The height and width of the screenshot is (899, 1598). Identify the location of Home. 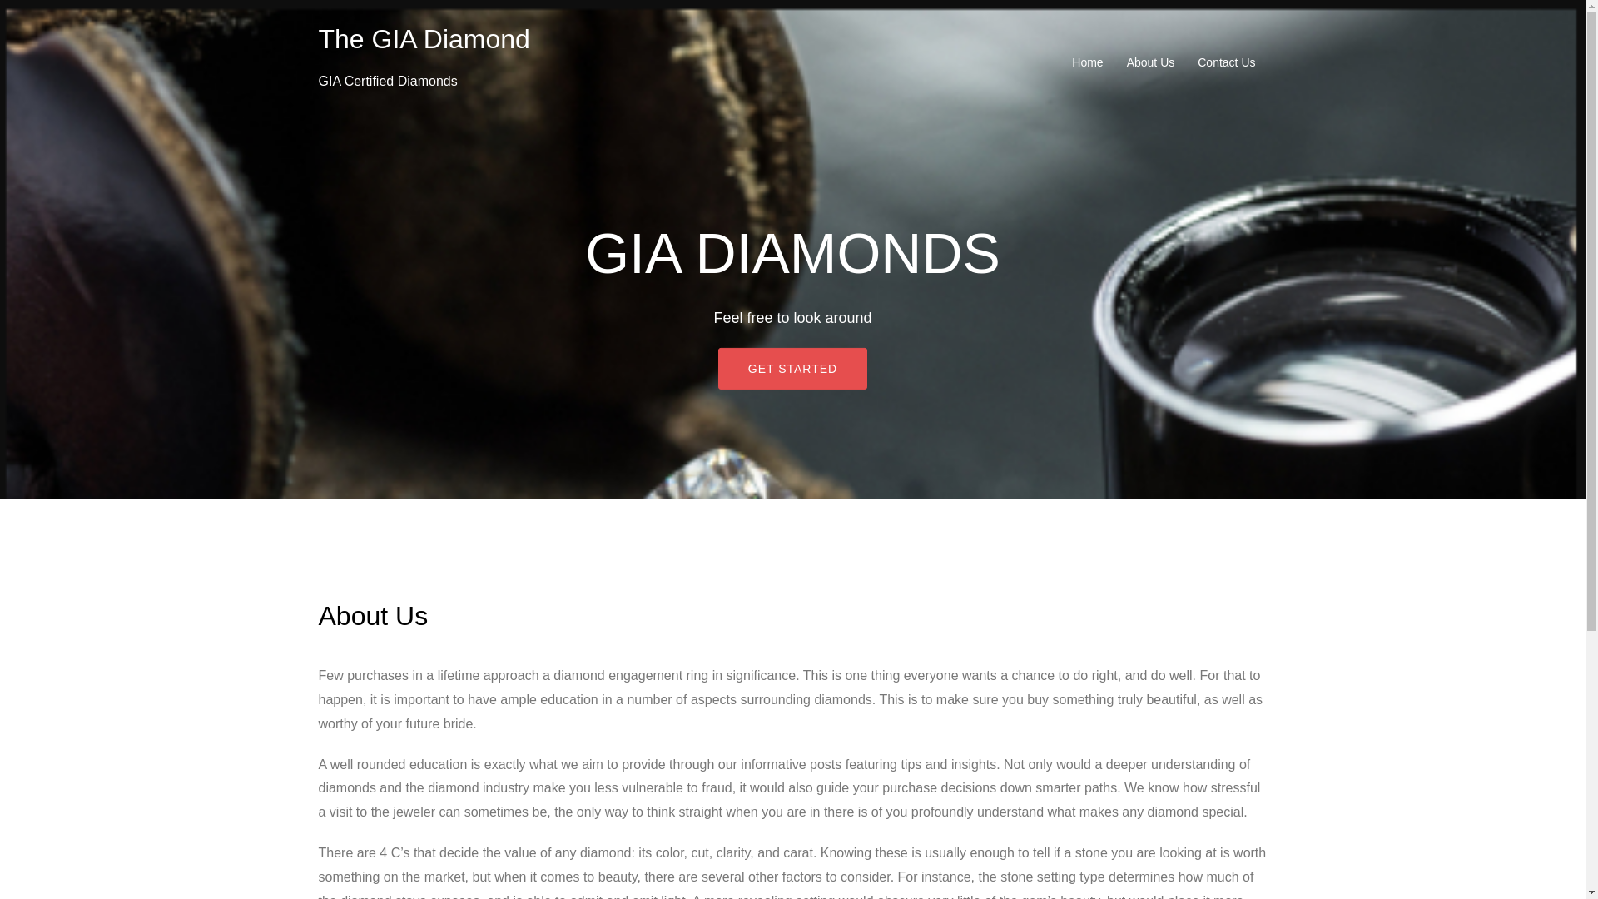
(1087, 62).